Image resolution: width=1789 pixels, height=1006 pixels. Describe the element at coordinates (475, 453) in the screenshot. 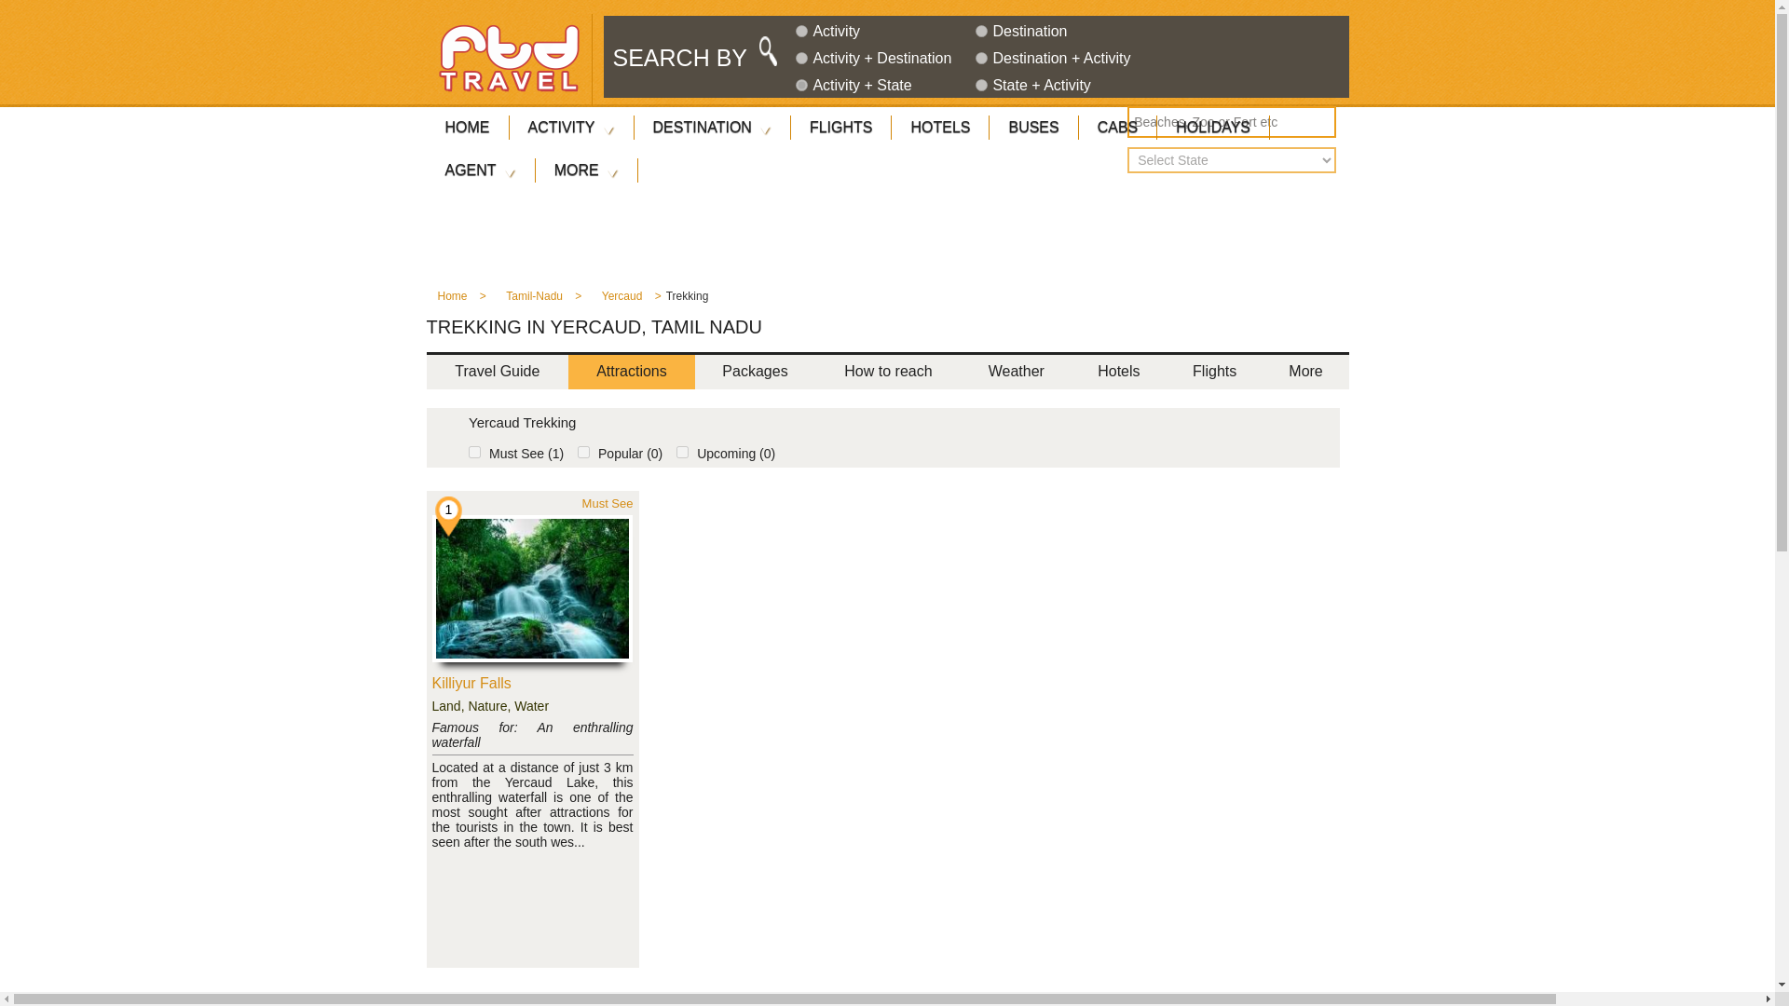

I see `1` at that location.